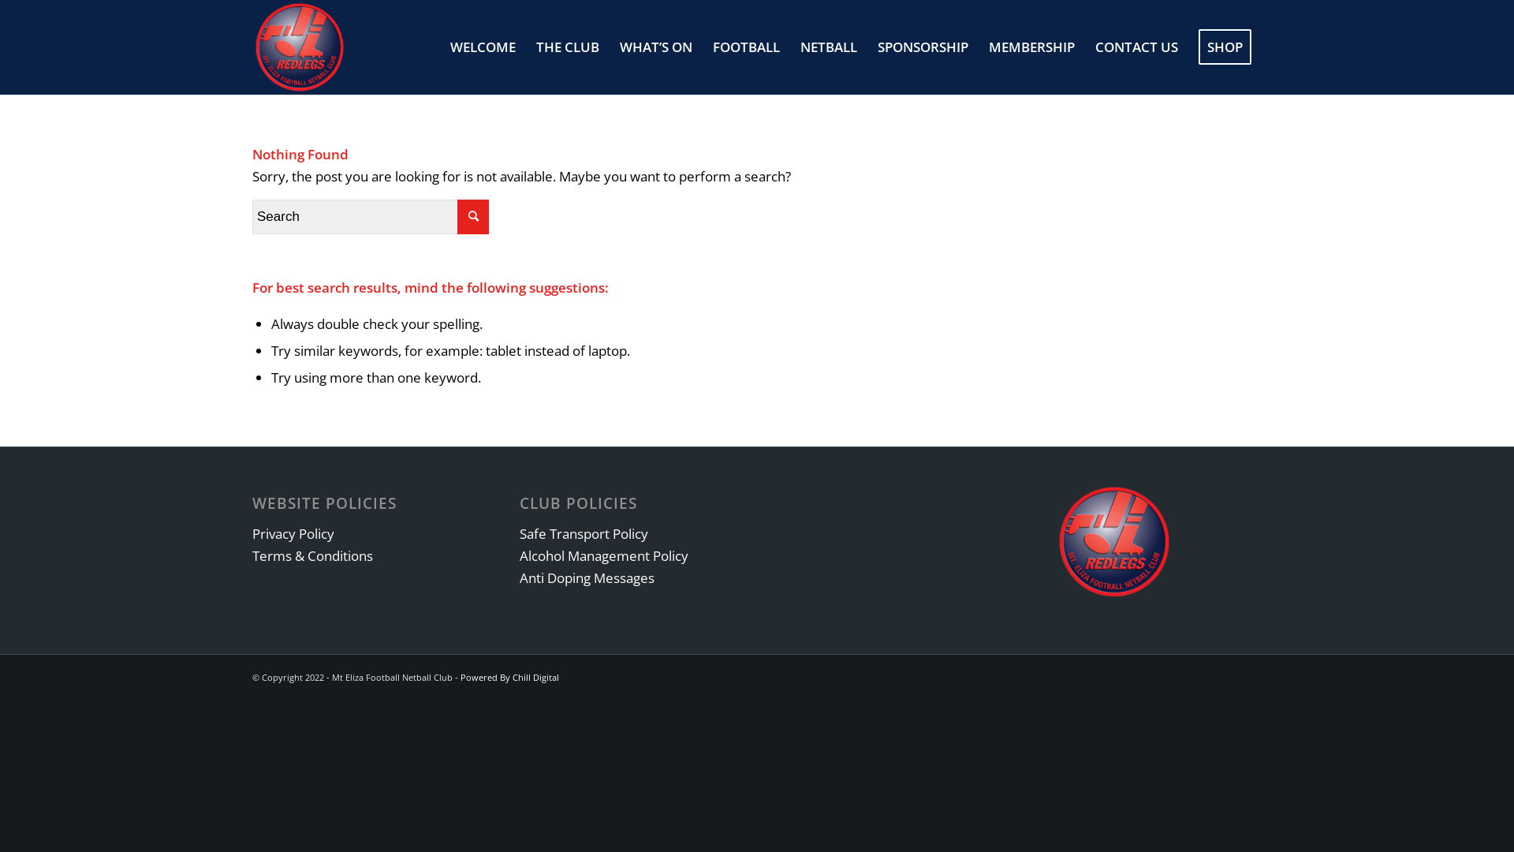 This screenshot has height=852, width=1514. What do you see at coordinates (483, 47) in the screenshot?
I see `WELCOME` at bounding box center [483, 47].